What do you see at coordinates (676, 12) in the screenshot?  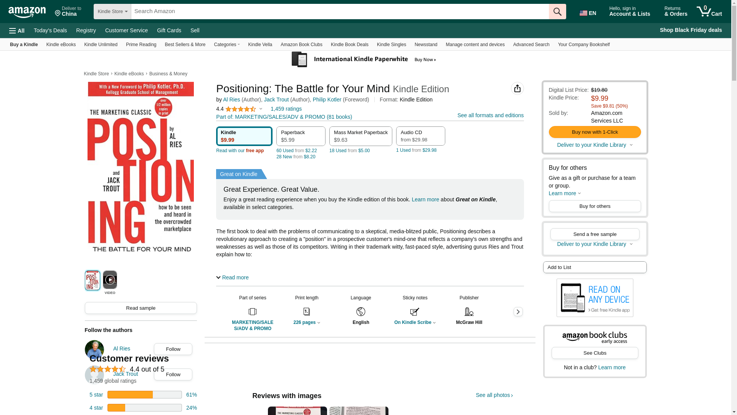 I see `Returns
& Orders` at bounding box center [676, 12].